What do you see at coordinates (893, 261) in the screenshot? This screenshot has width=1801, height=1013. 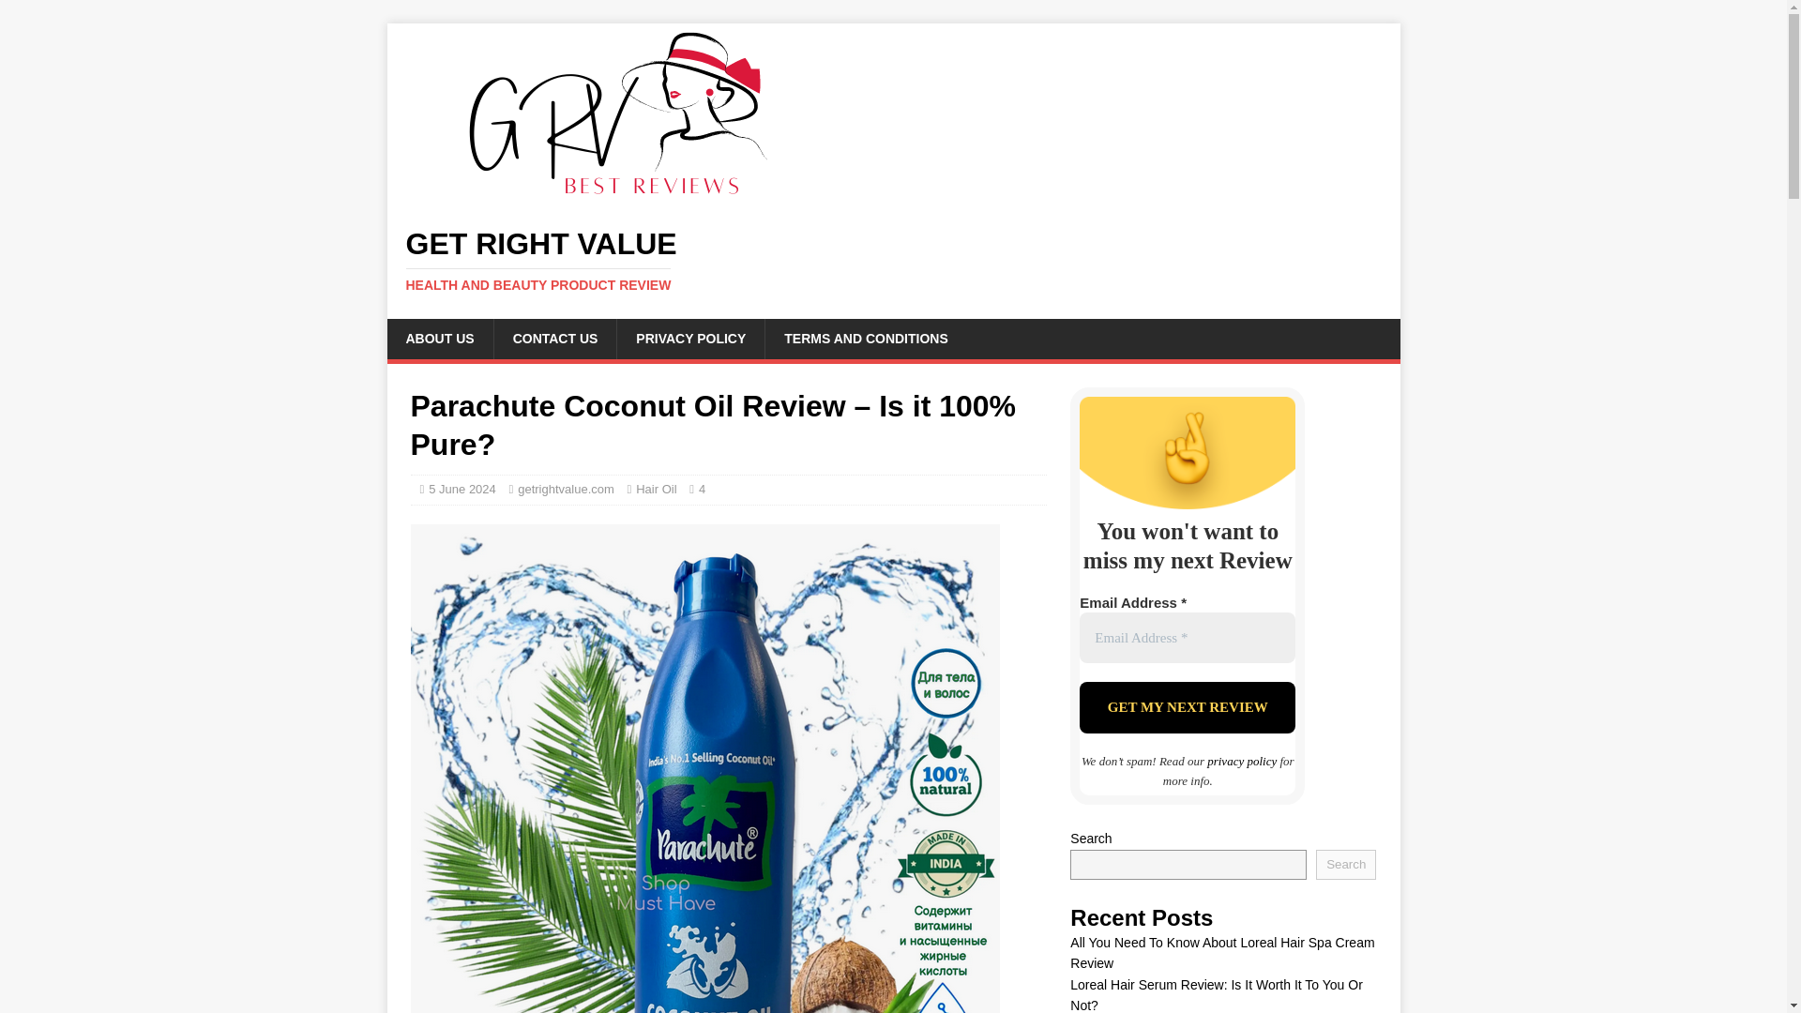 I see `Get Right Value` at bounding box center [893, 261].